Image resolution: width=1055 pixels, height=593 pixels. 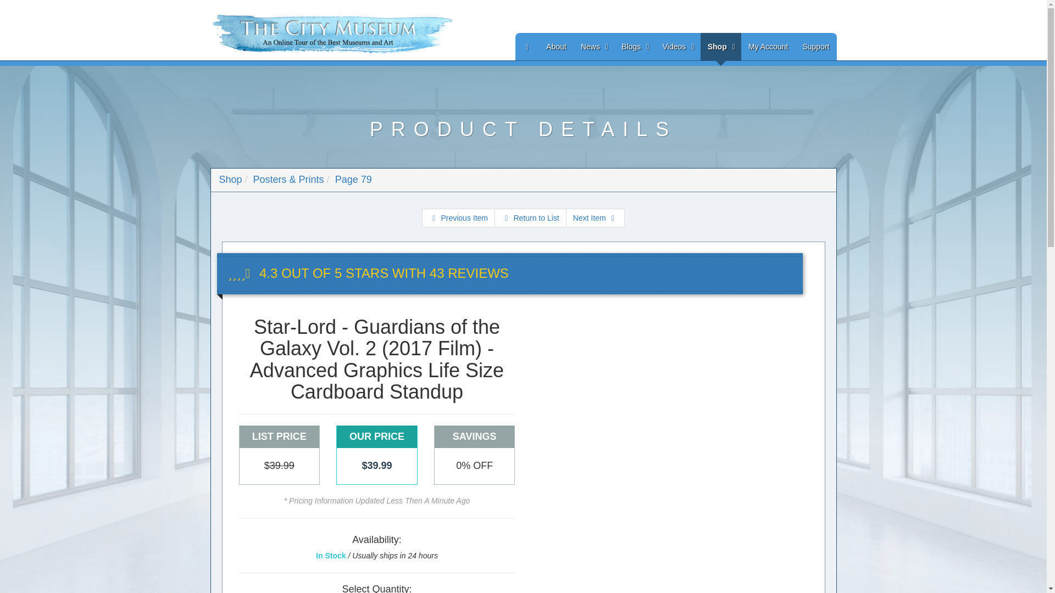 What do you see at coordinates (354, 179) in the screenshot?
I see `Page 79` at bounding box center [354, 179].